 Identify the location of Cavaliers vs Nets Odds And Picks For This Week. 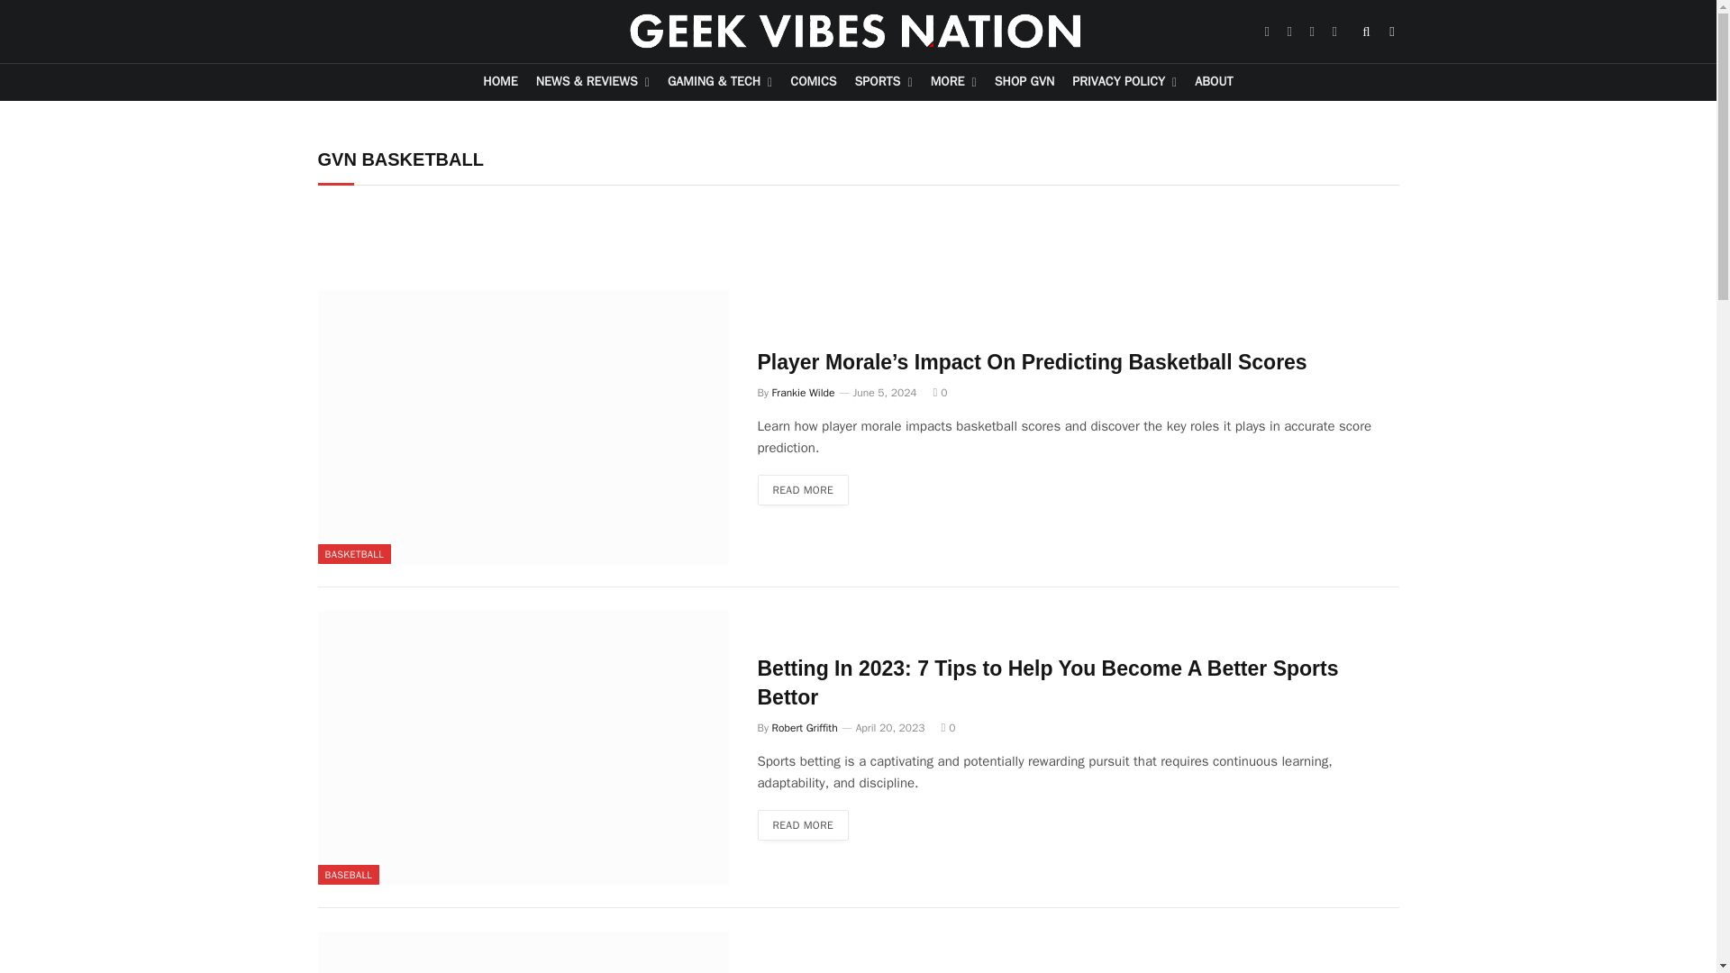
(523, 951).